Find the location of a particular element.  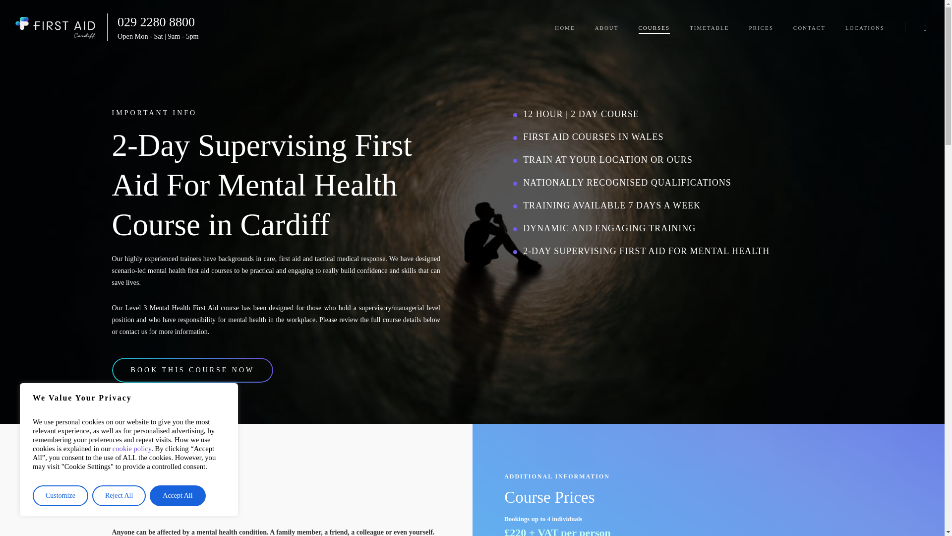

BOOK THIS COURSE NOW is located at coordinates (193, 370).